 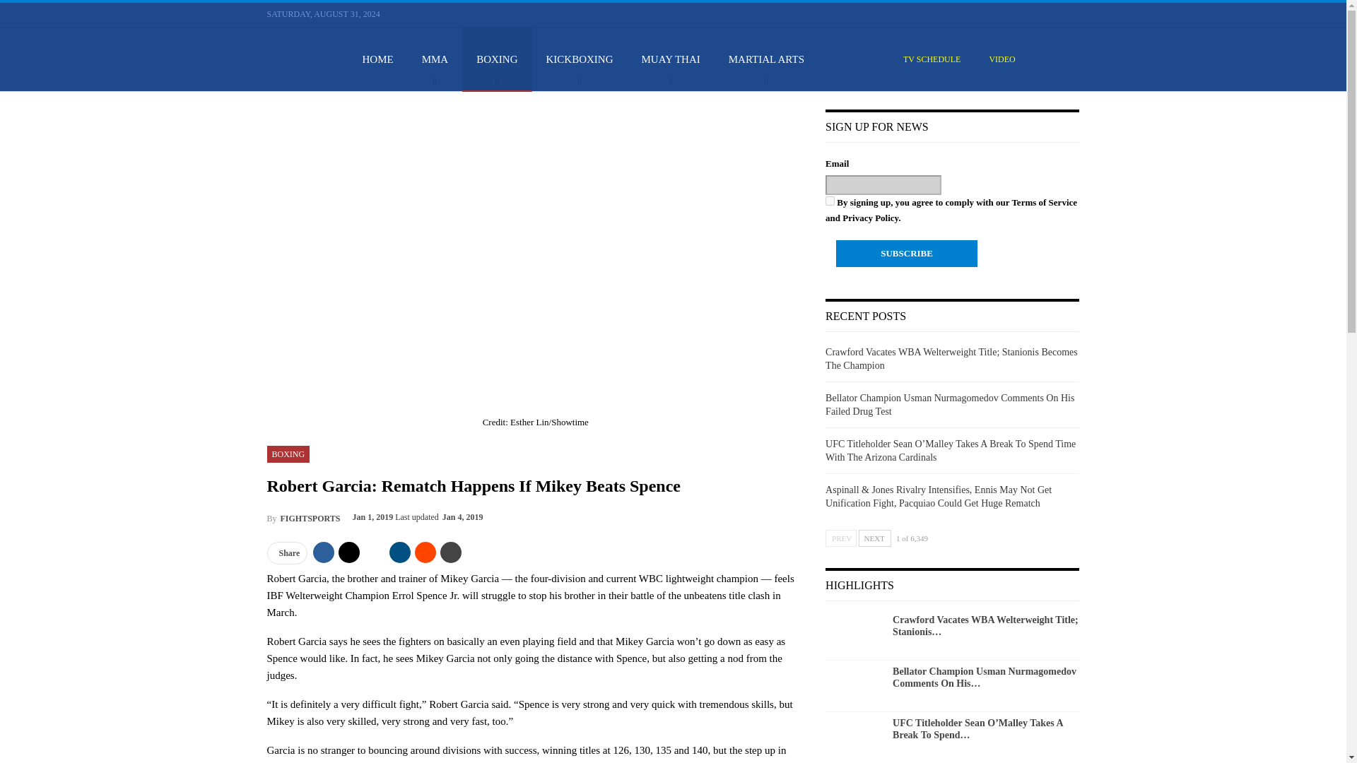 I want to click on facebook, so click(x=1005, y=13).